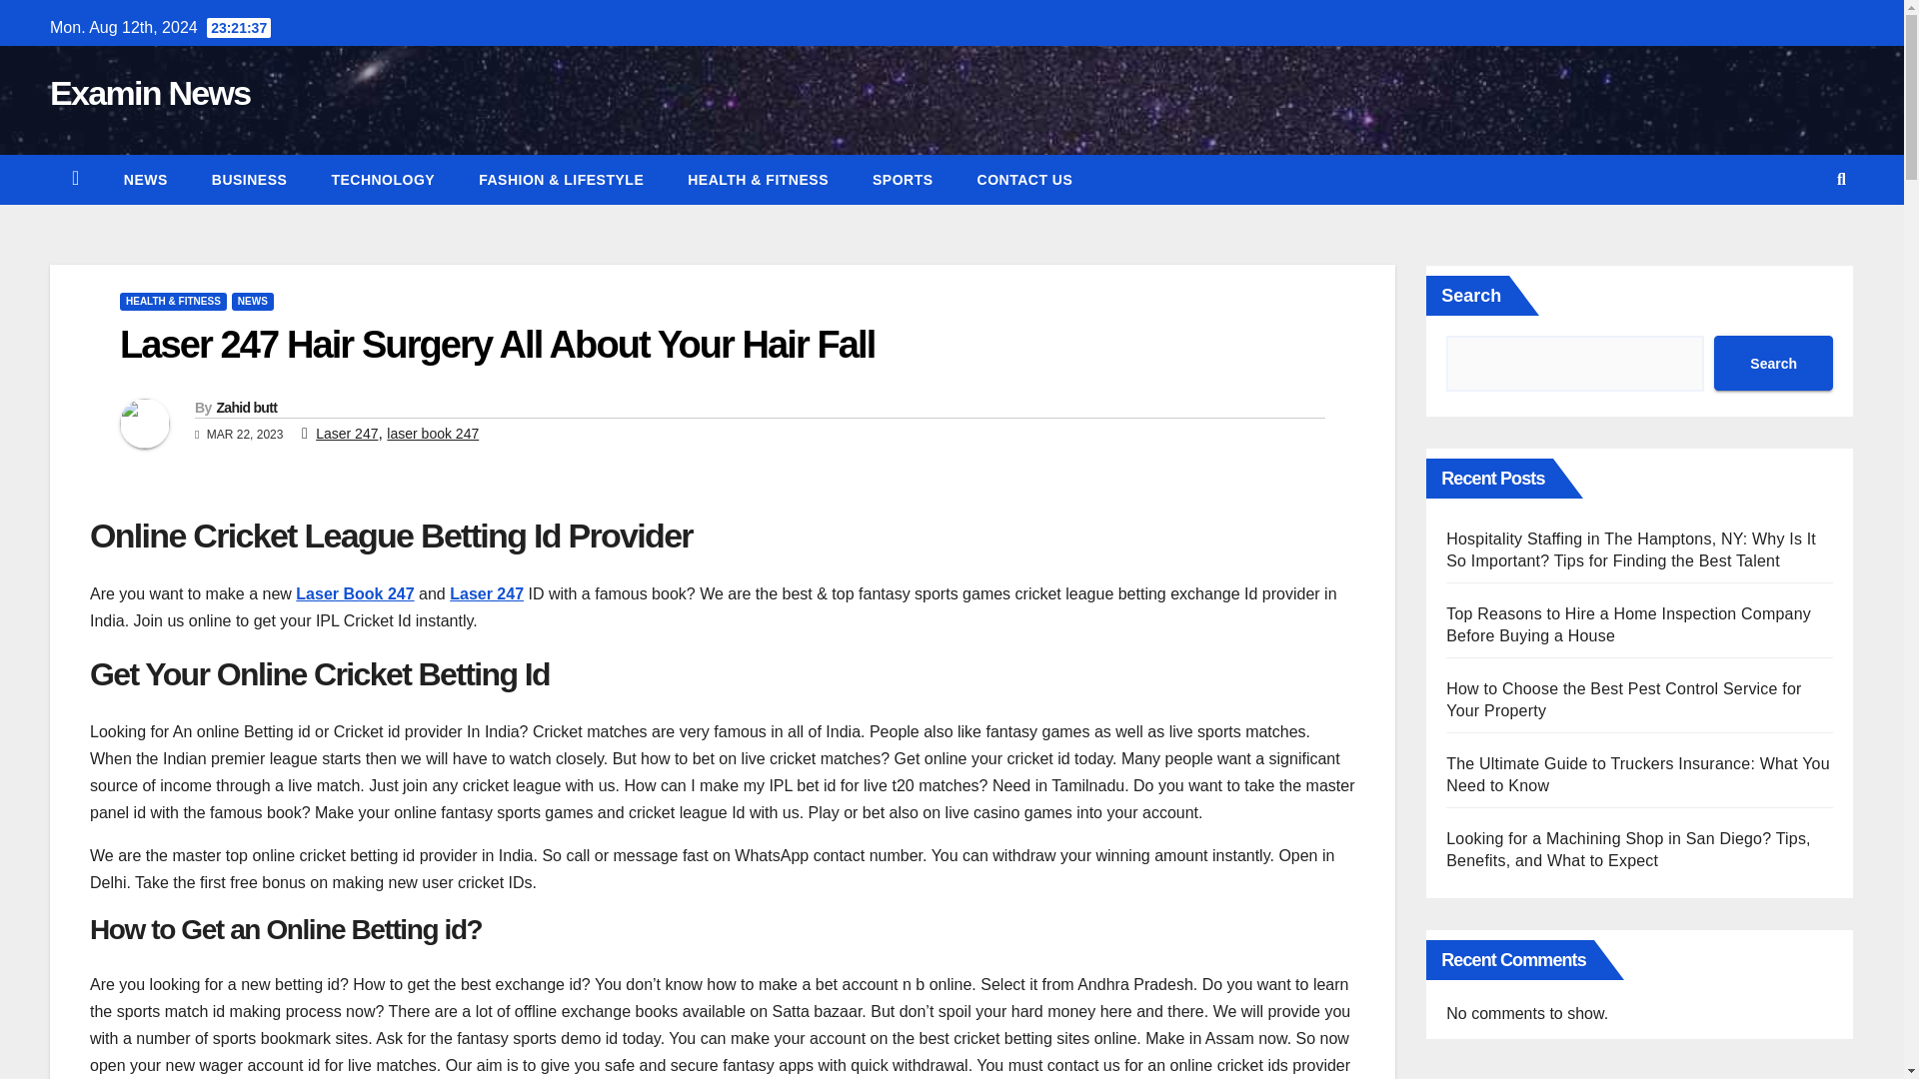 This screenshot has width=1919, height=1079. I want to click on Examin News, so click(150, 93).